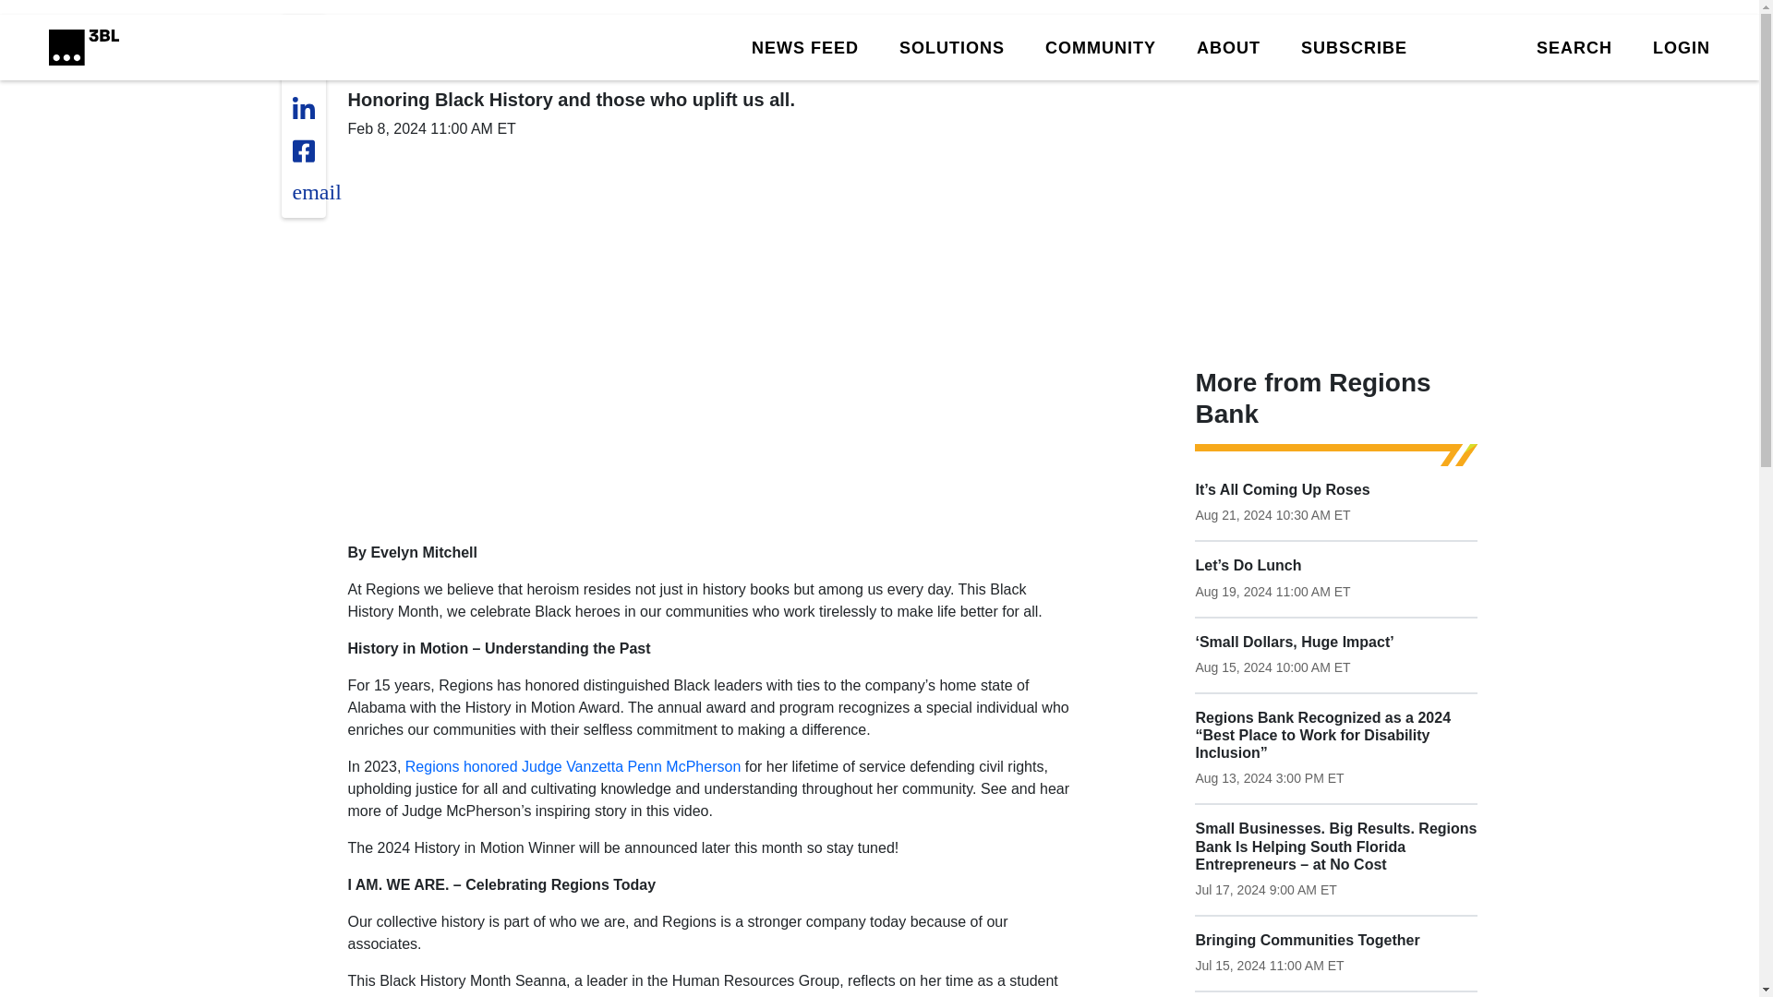 The image size is (1773, 997). What do you see at coordinates (951, 46) in the screenshot?
I see `SOLUTIONS` at bounding box center [951, 46].